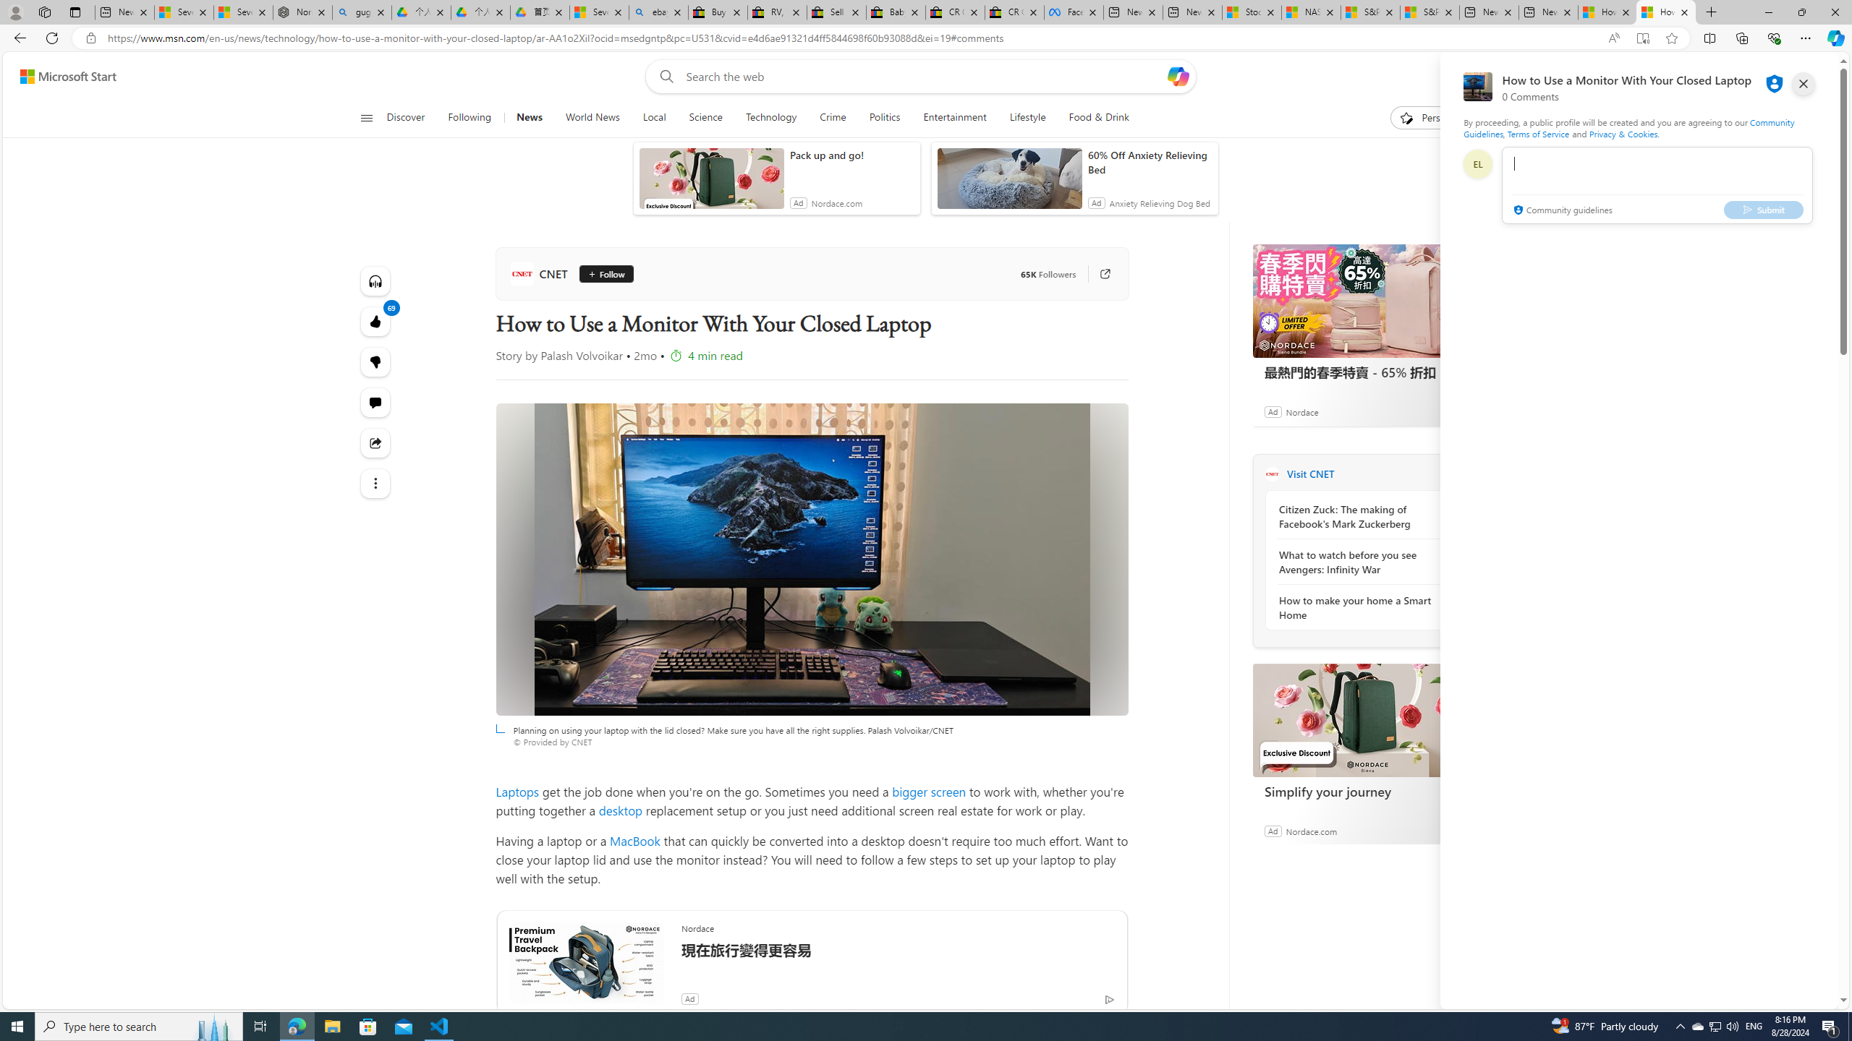 The image size is (1852, 1041). What do you see at coordinates (362, 12) in the screenshot?
I see `guge yunpan - Search` at bounding box center [362, 12].